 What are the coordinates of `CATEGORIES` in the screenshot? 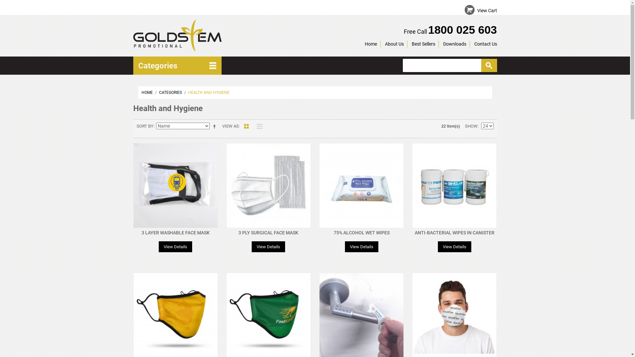 It's located at (170, 93).